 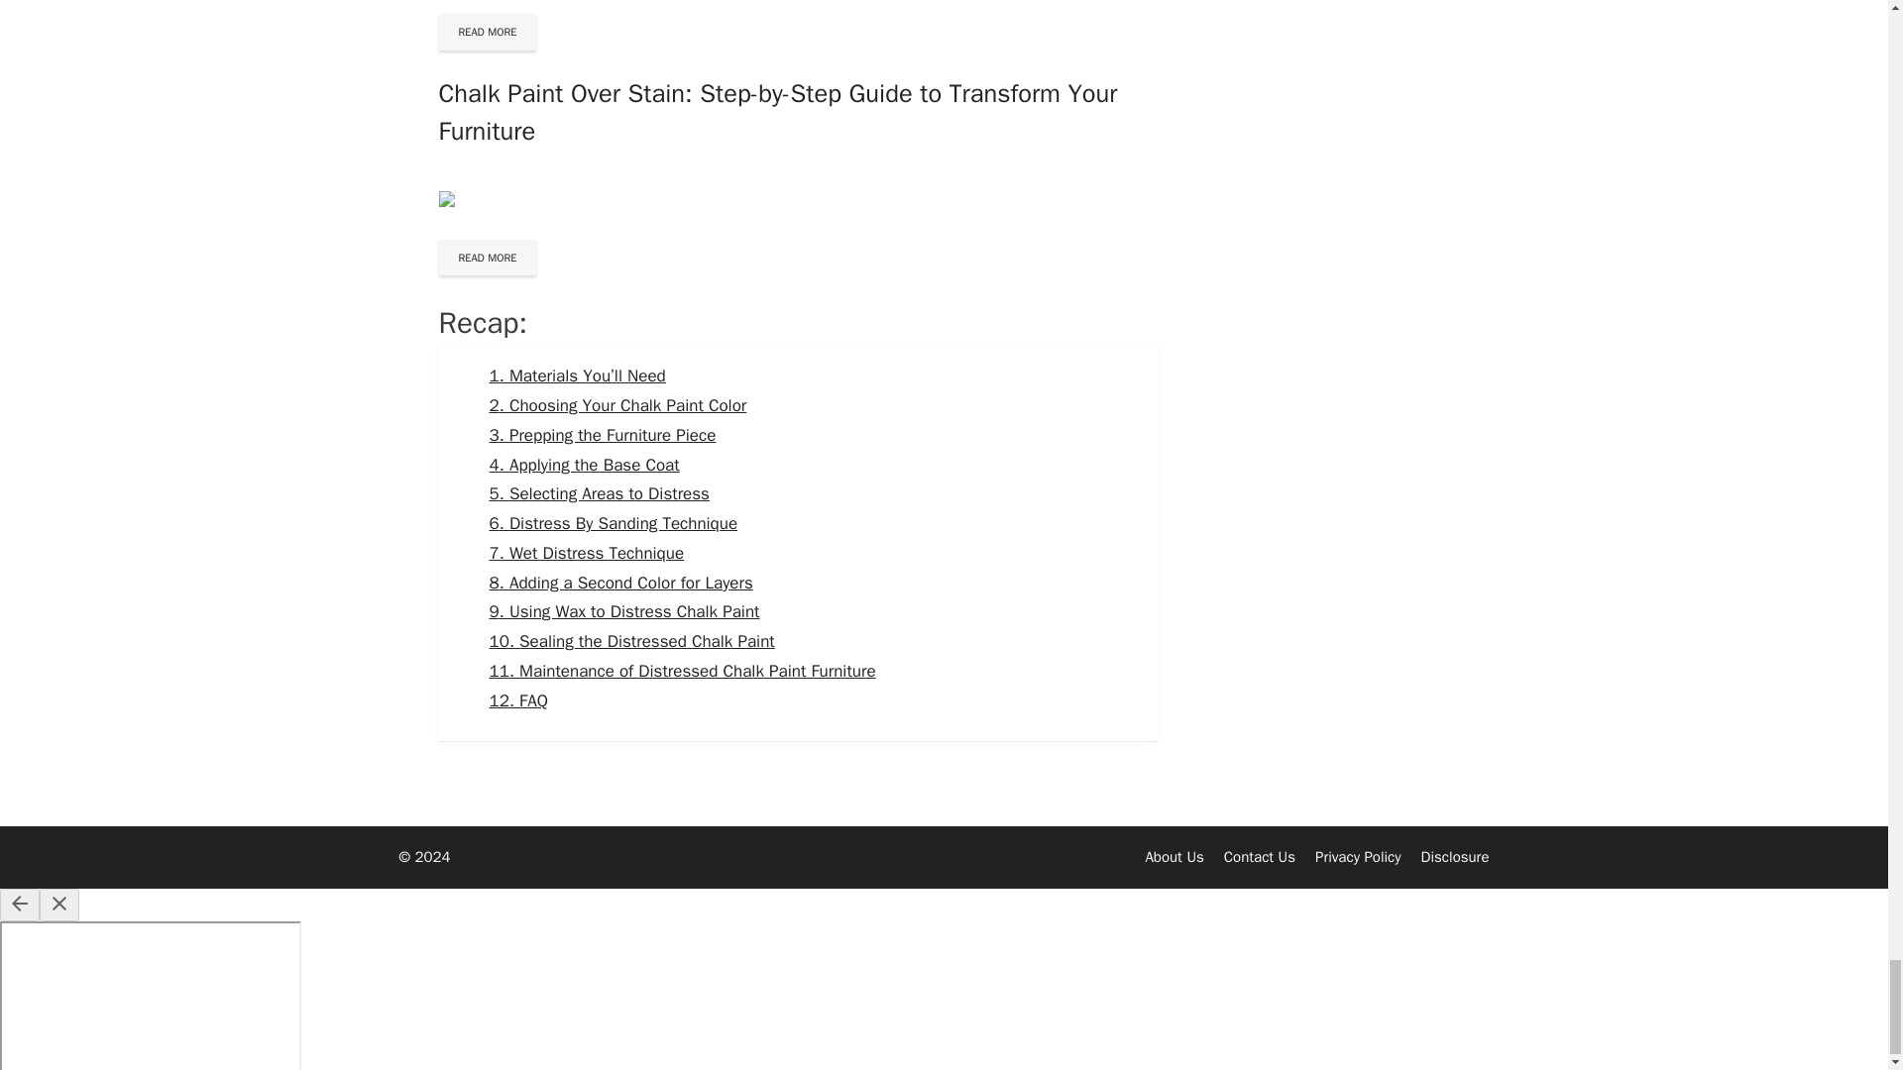 I want to click on READ MORE, so click(x=487, y=258).